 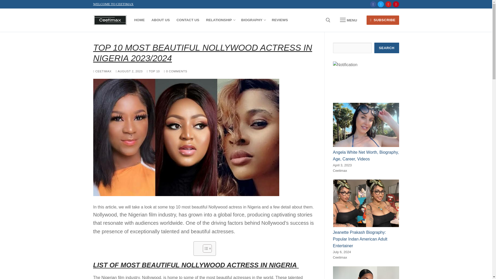 I want to click on HOME, so click(x=188, y=20).